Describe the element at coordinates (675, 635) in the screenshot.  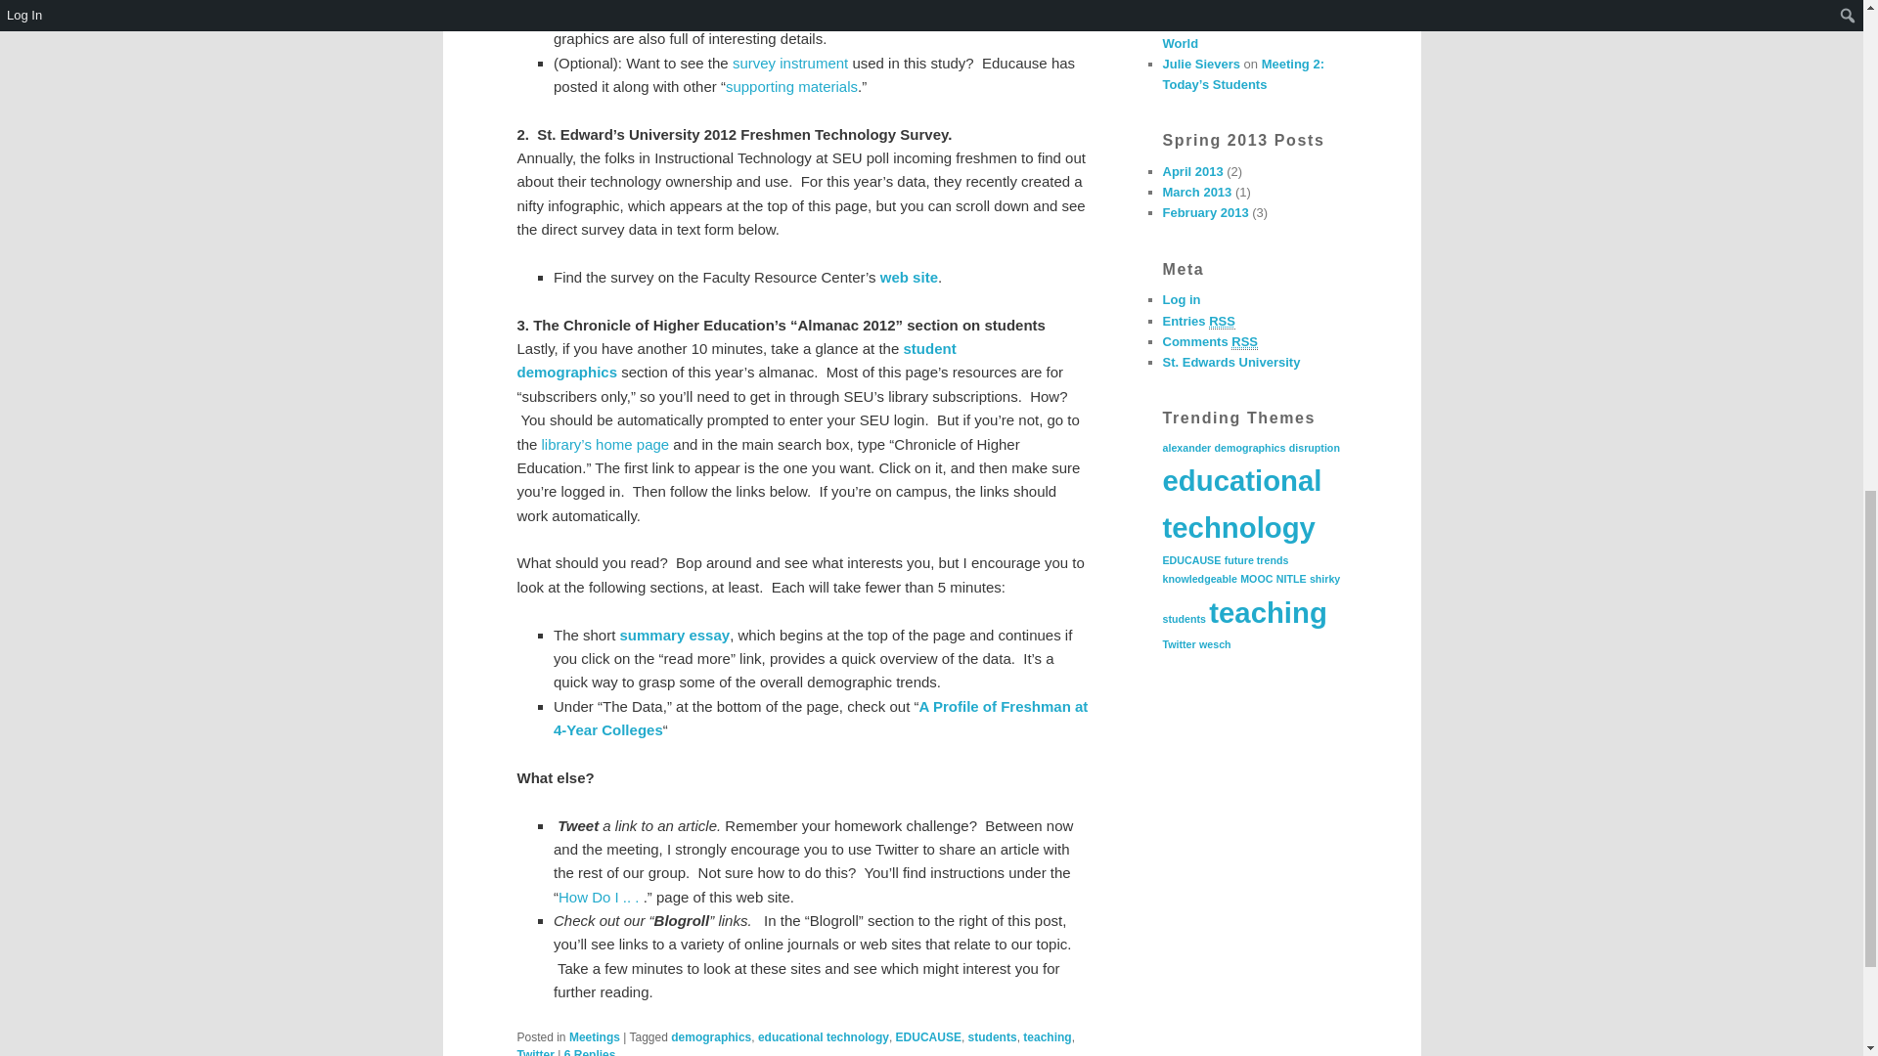
I see `summary essay` at that location.